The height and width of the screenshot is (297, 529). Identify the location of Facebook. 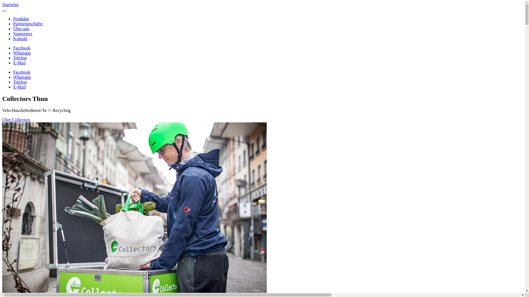
(268, 48).